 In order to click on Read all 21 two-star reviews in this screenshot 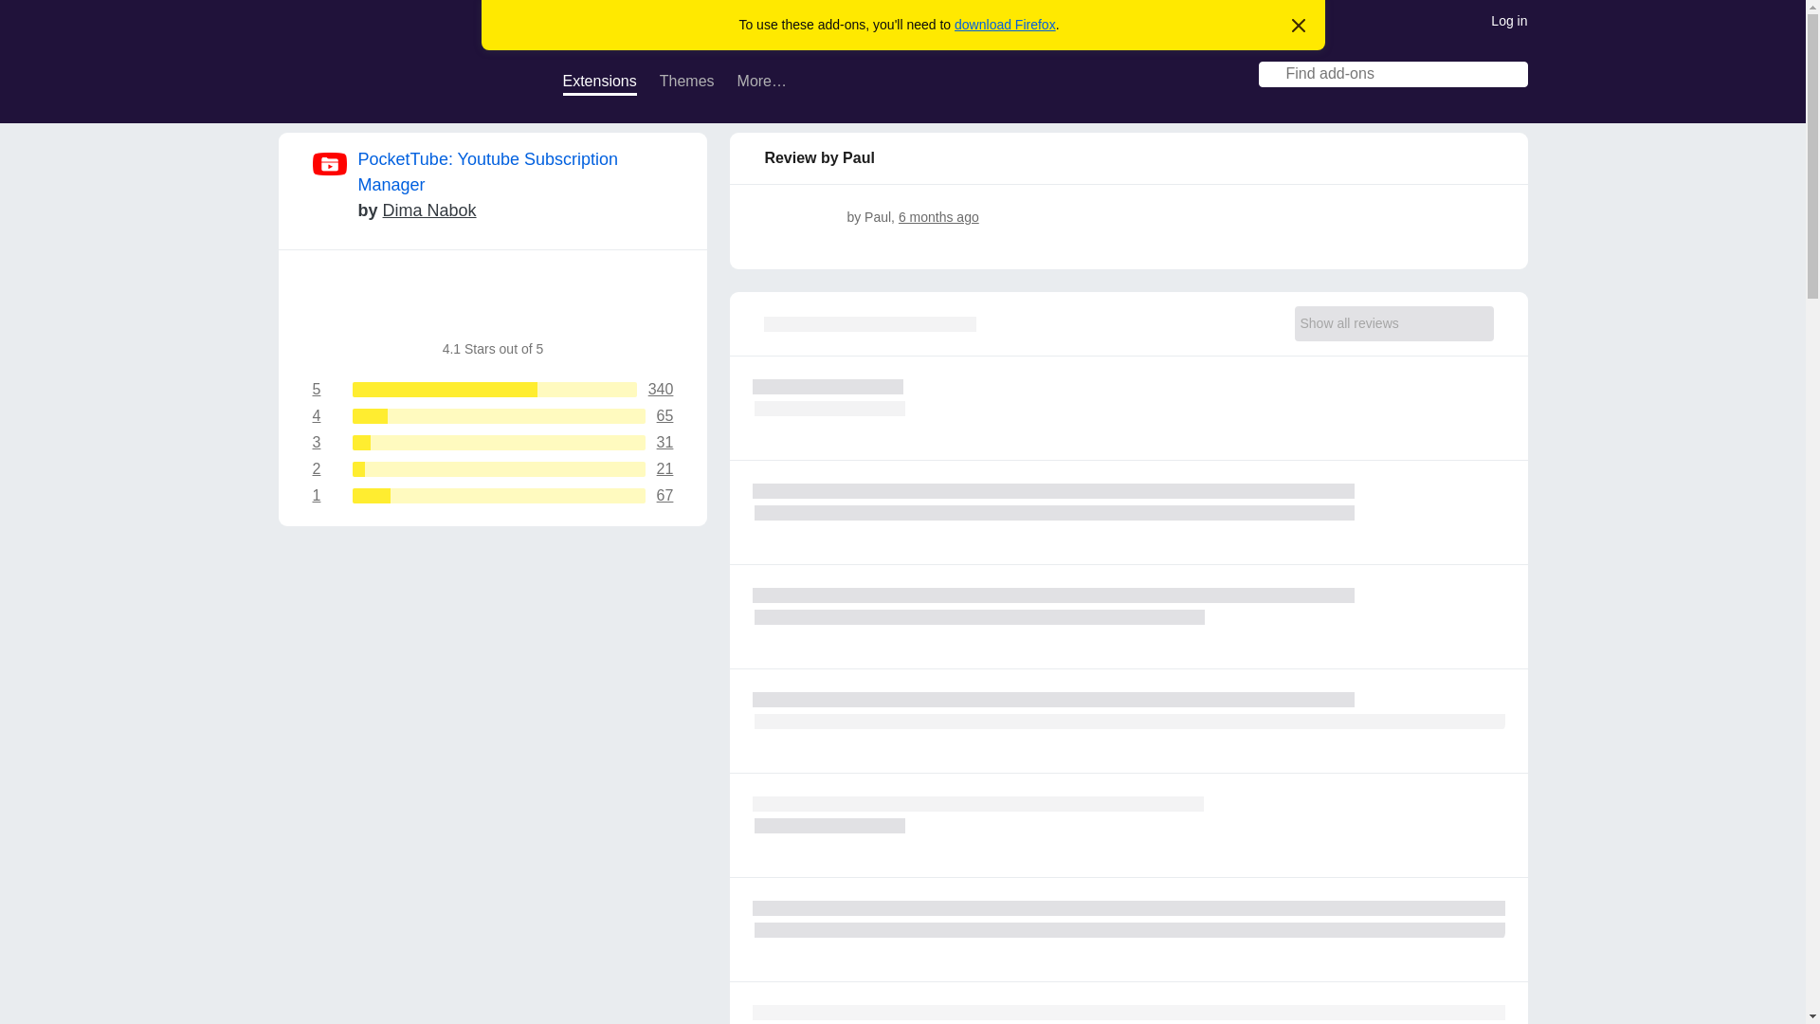, I will do `click(493, 469)`.